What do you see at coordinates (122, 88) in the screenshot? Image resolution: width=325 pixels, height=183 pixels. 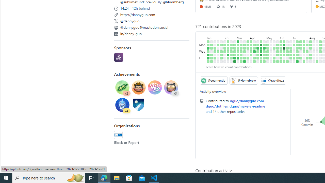 I see `Achievement: Pair Extraordinaire x2` at bounding box center [122, 88].